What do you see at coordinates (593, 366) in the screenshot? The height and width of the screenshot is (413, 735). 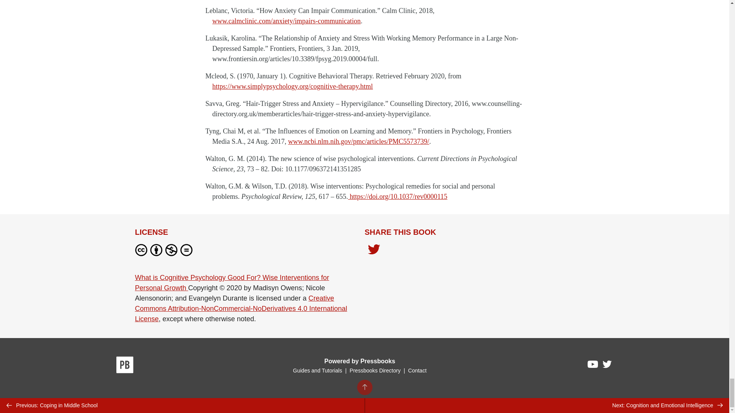 I see `Pressbooks on YouTube` at bounding box center [593, 366].